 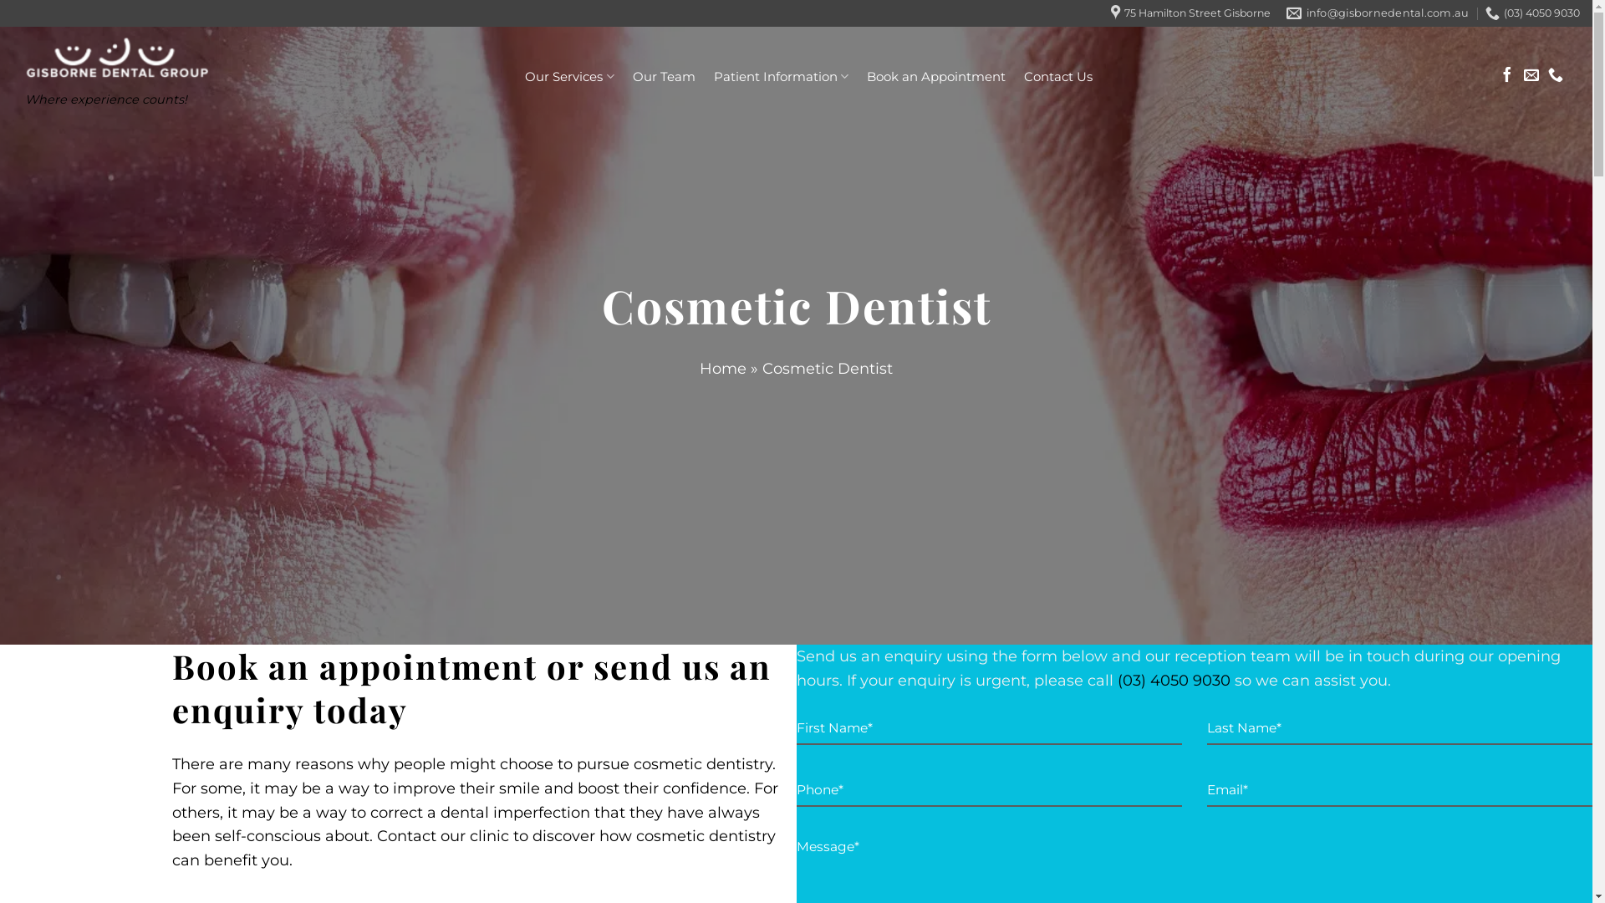 What do you see at coordinates (1190, 13) in the screenshot?
I see `75 Hamilton Street Gisborne` at bounding box center [1190, 13].